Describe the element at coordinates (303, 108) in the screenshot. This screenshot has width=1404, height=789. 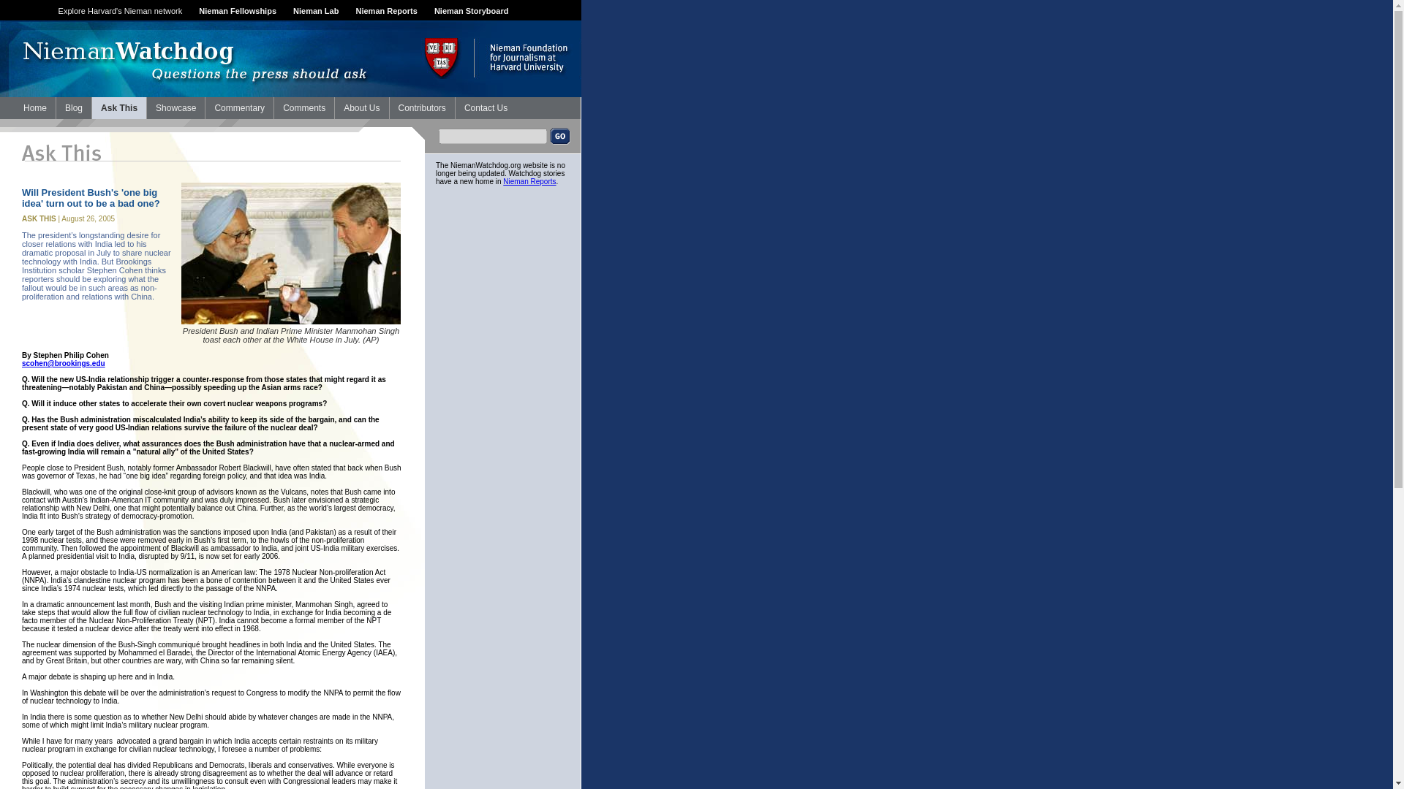
I see `Comments` at that location.